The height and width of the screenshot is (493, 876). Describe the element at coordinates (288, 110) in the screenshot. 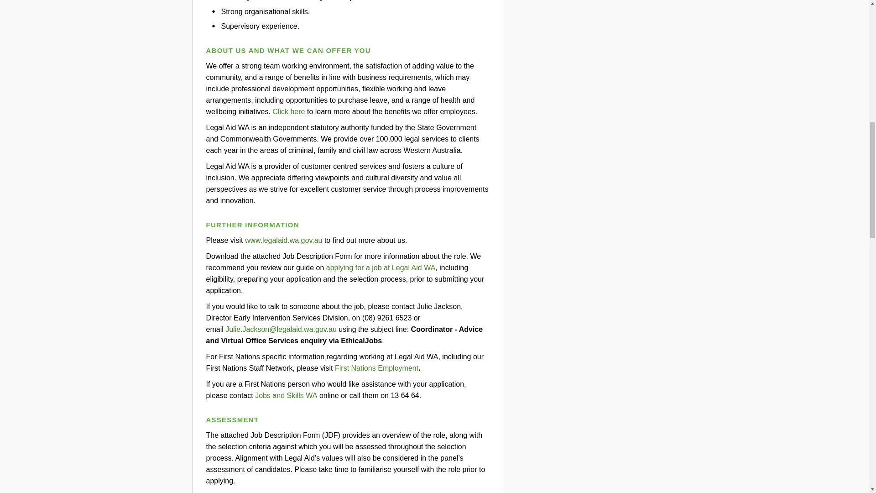

I see `Click here` at that location.